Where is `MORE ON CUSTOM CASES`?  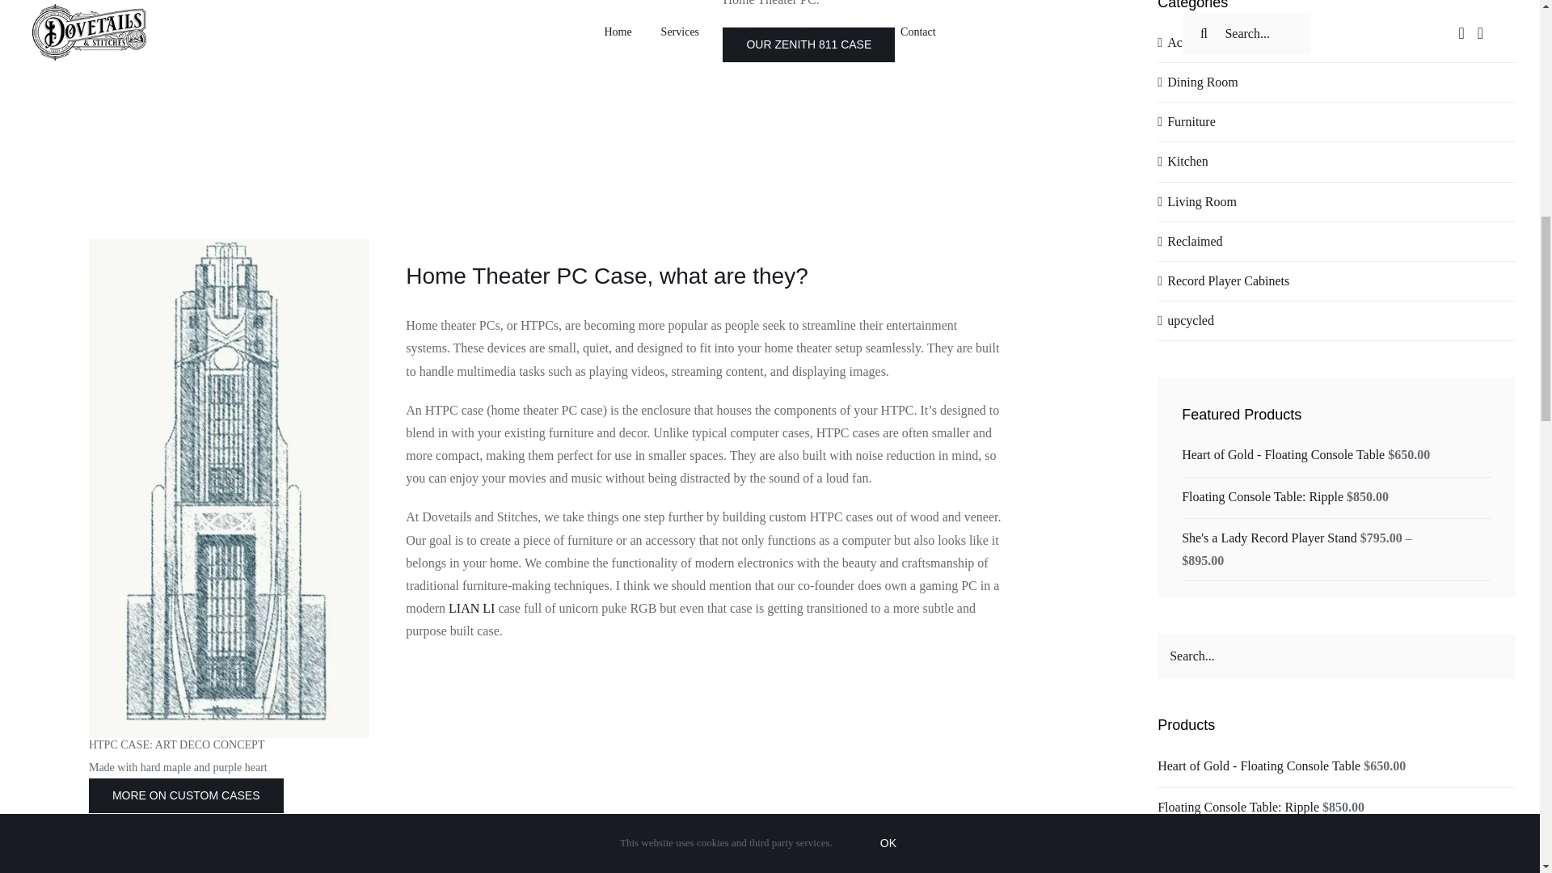
MORE ON CUSTOM CASES is located at coordinates (186, 795).